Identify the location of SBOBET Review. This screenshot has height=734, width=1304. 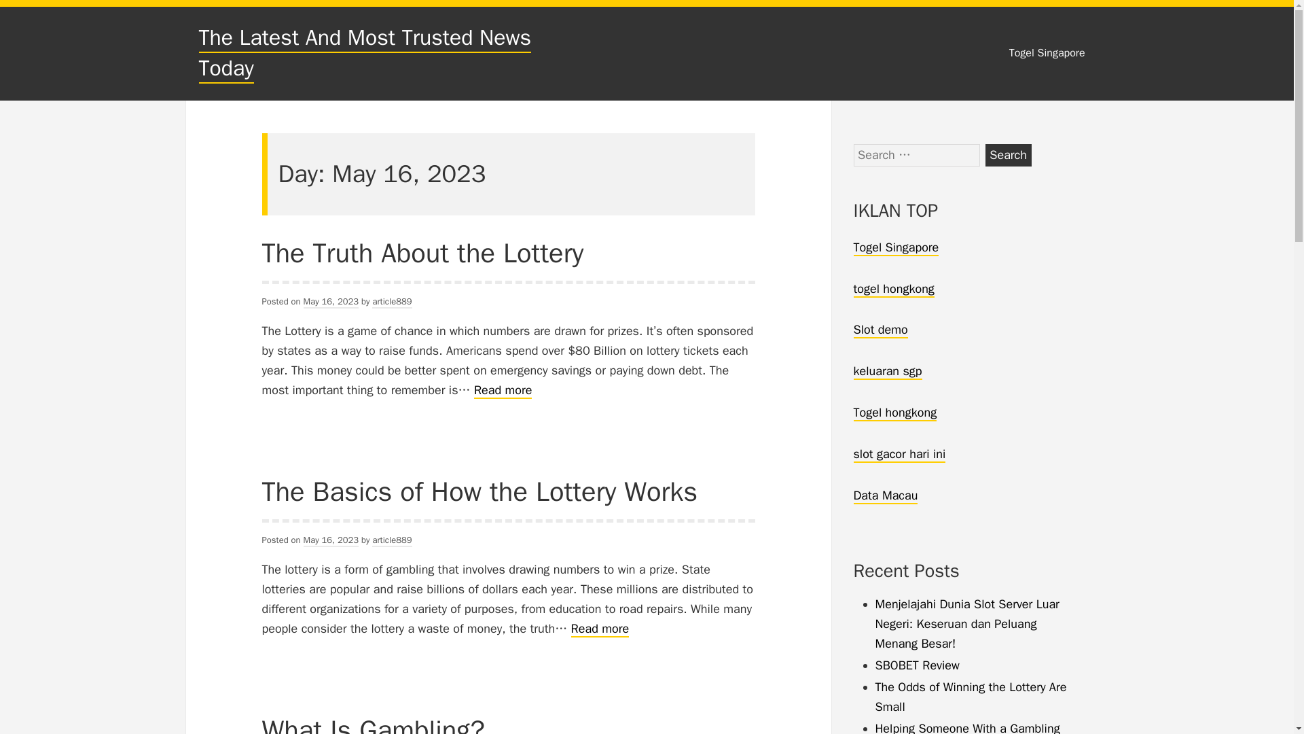
(917, 665).